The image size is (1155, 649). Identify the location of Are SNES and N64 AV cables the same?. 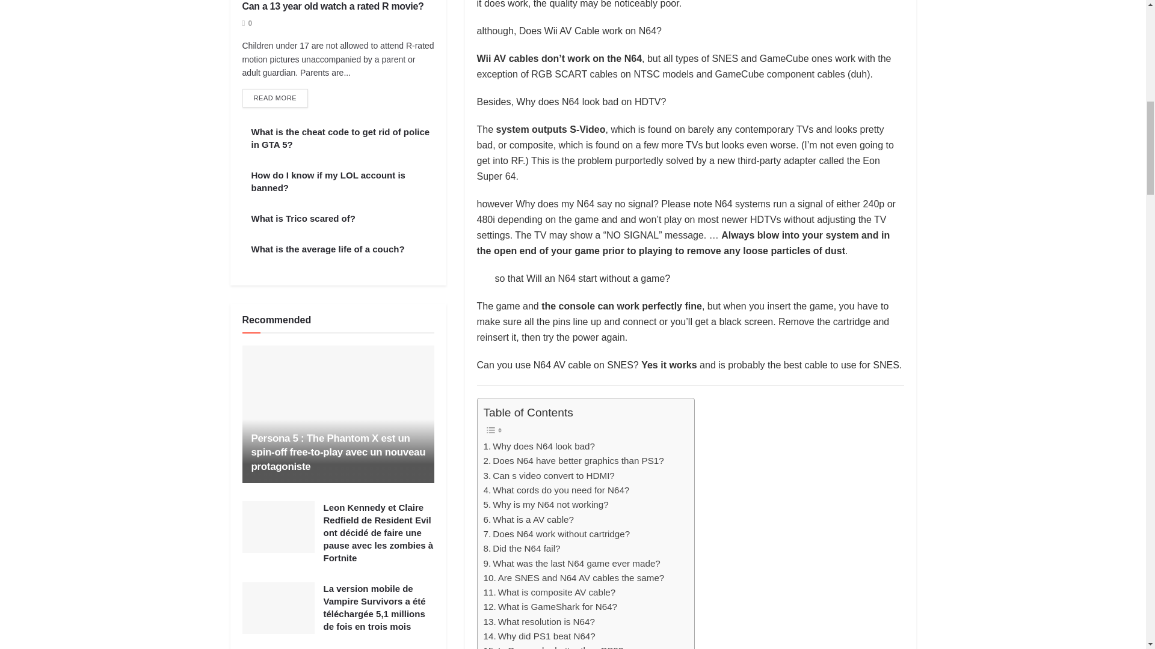
(574, 578).